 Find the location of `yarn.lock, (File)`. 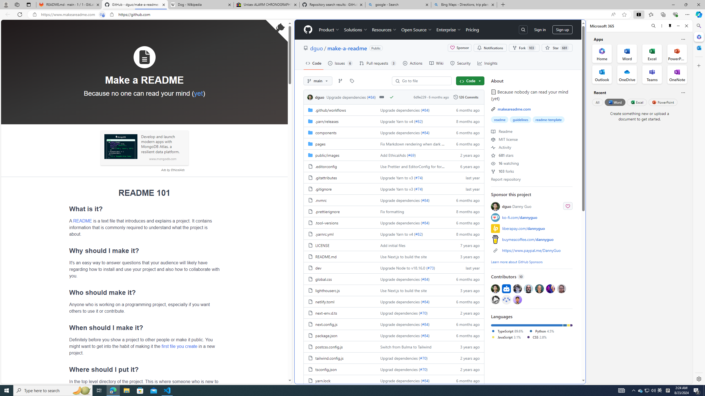

yarn.lock, (File) is located at coordinates (323, 380).